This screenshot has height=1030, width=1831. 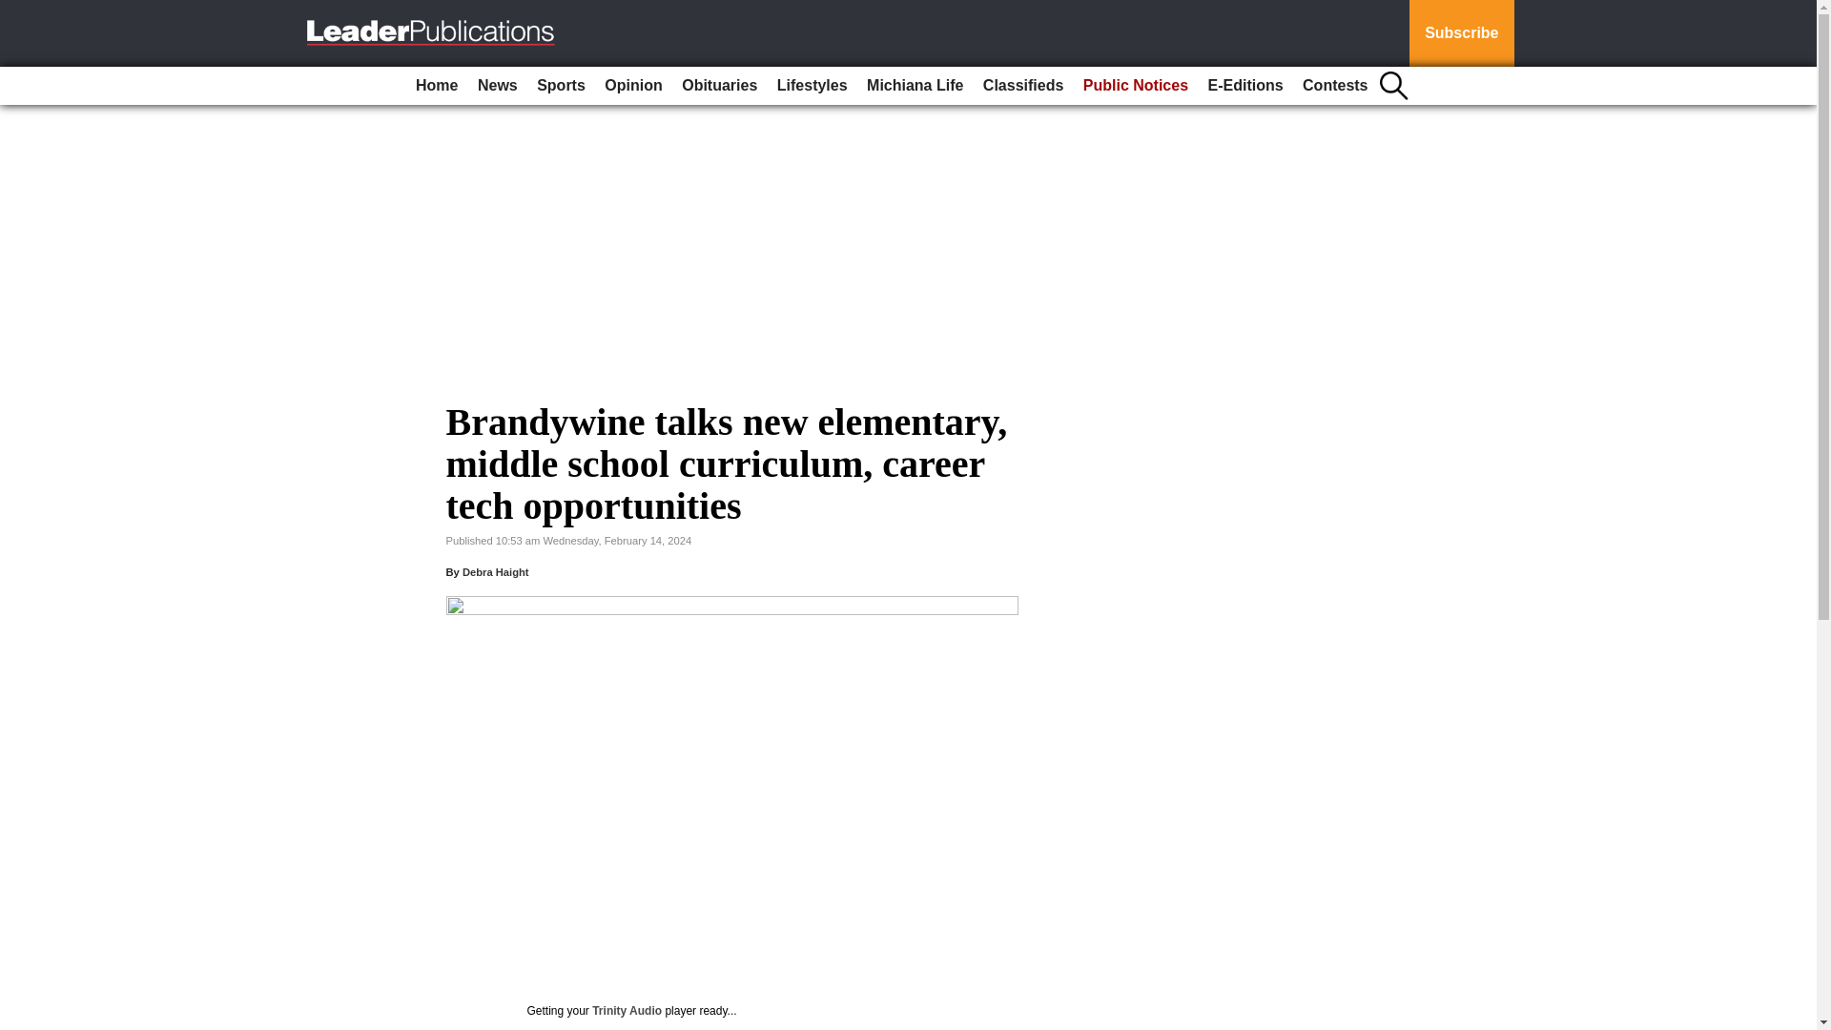 What do you see at coordinates (496, 572) in the screenshot?
I see `Debra Haight` at bounding box center [496, 572].